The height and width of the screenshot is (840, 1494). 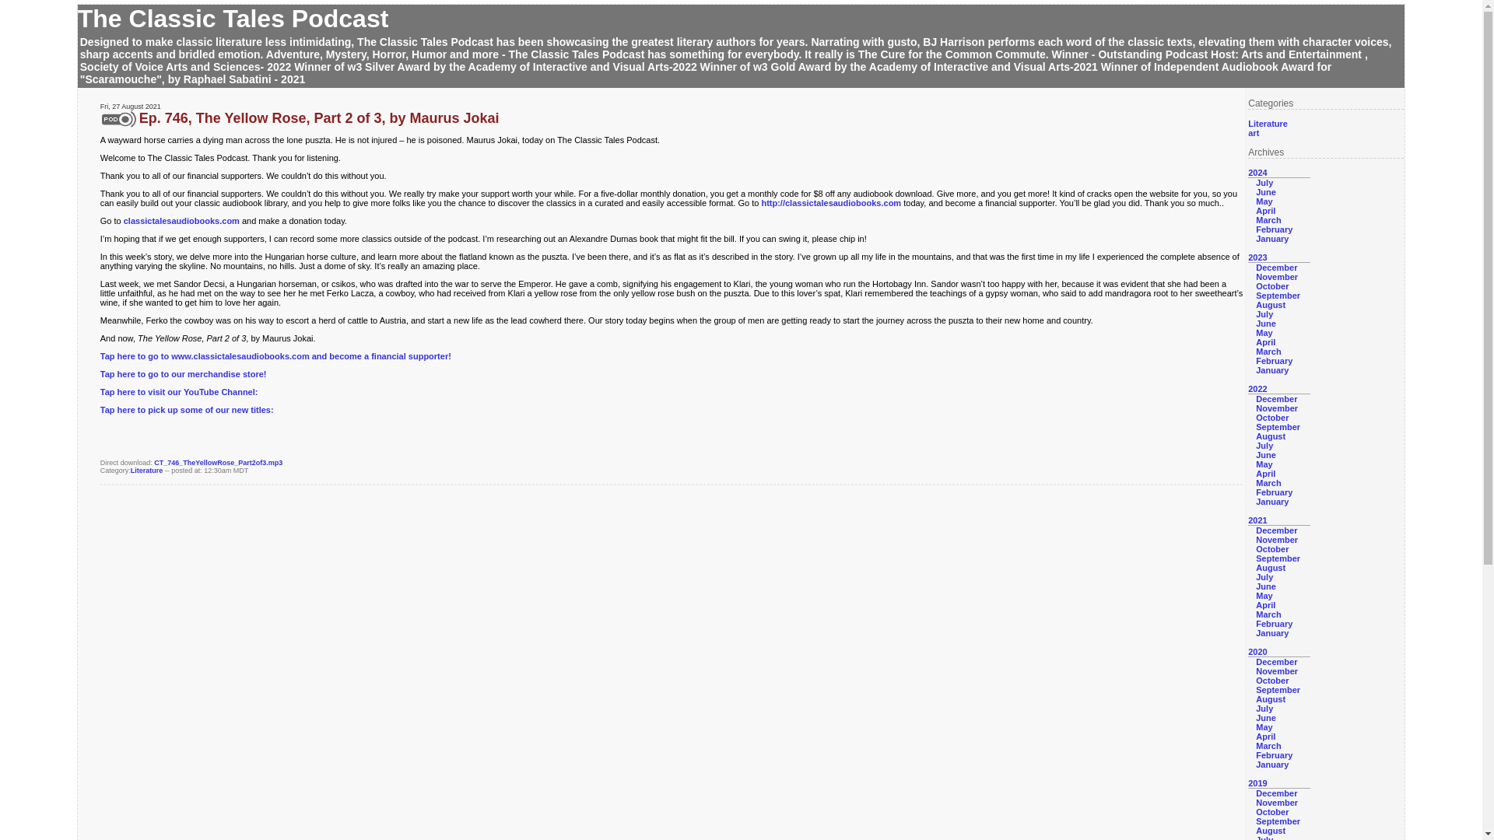 What do you see at coordinates (1270, 305) in the screenshot?
I see `August` at bounding box center [1270, 305].